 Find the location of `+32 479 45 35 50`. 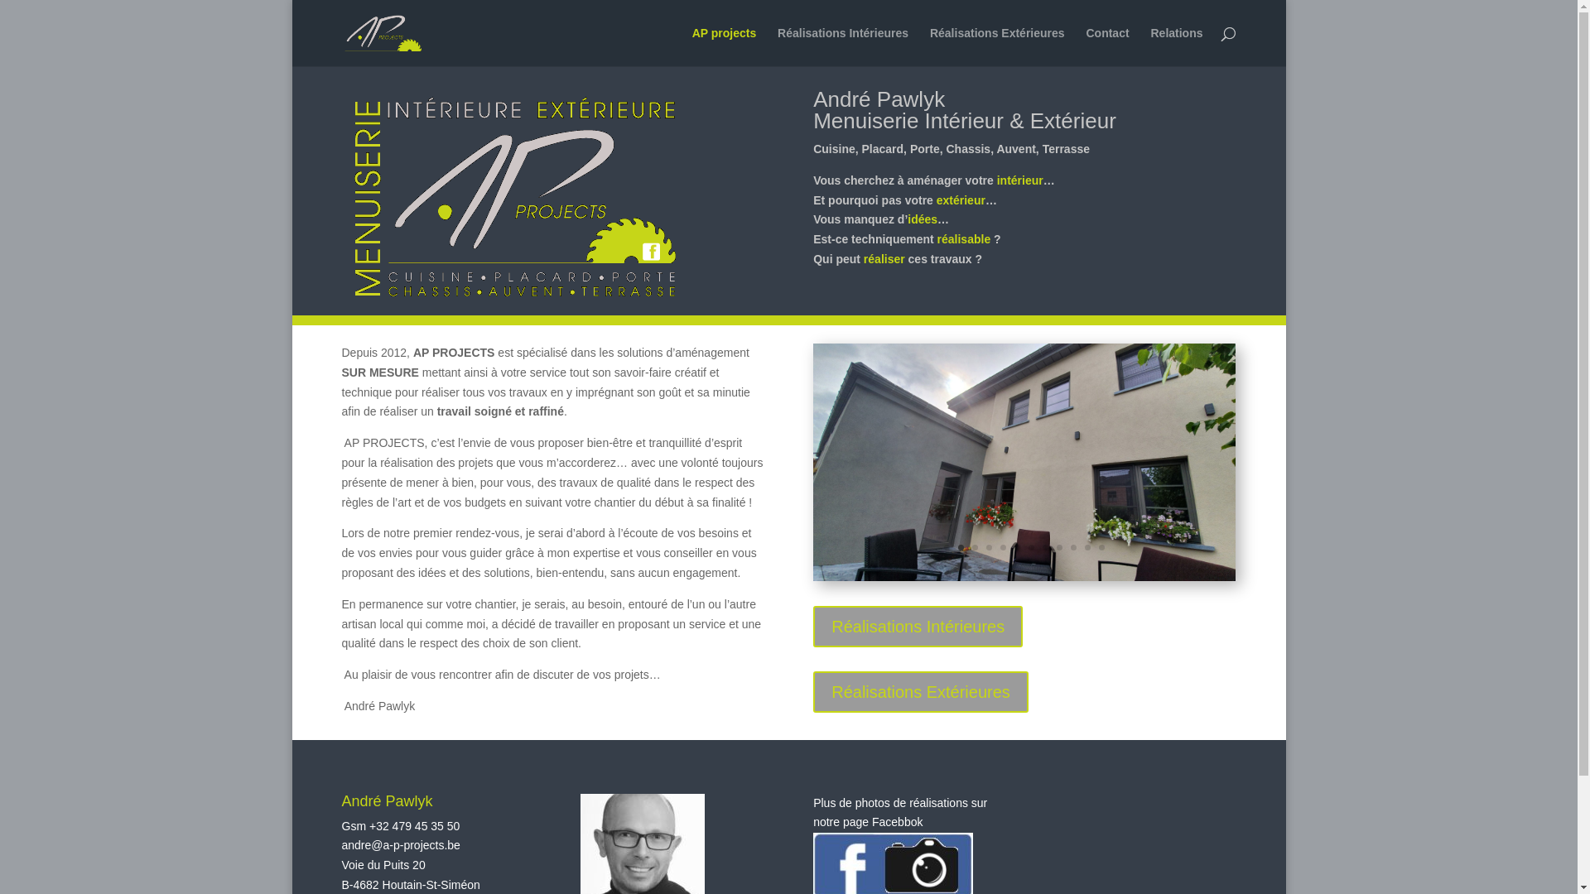

+32 479 45 35 50 is located at coordinates (414, 826).